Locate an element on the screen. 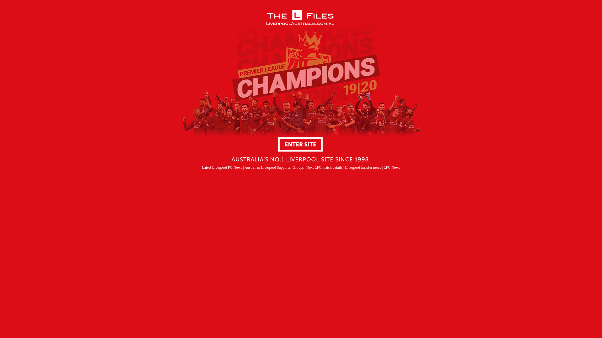 The width and height of the screenshot is (602, 338). LFC News is located at coordinates (392, 167).